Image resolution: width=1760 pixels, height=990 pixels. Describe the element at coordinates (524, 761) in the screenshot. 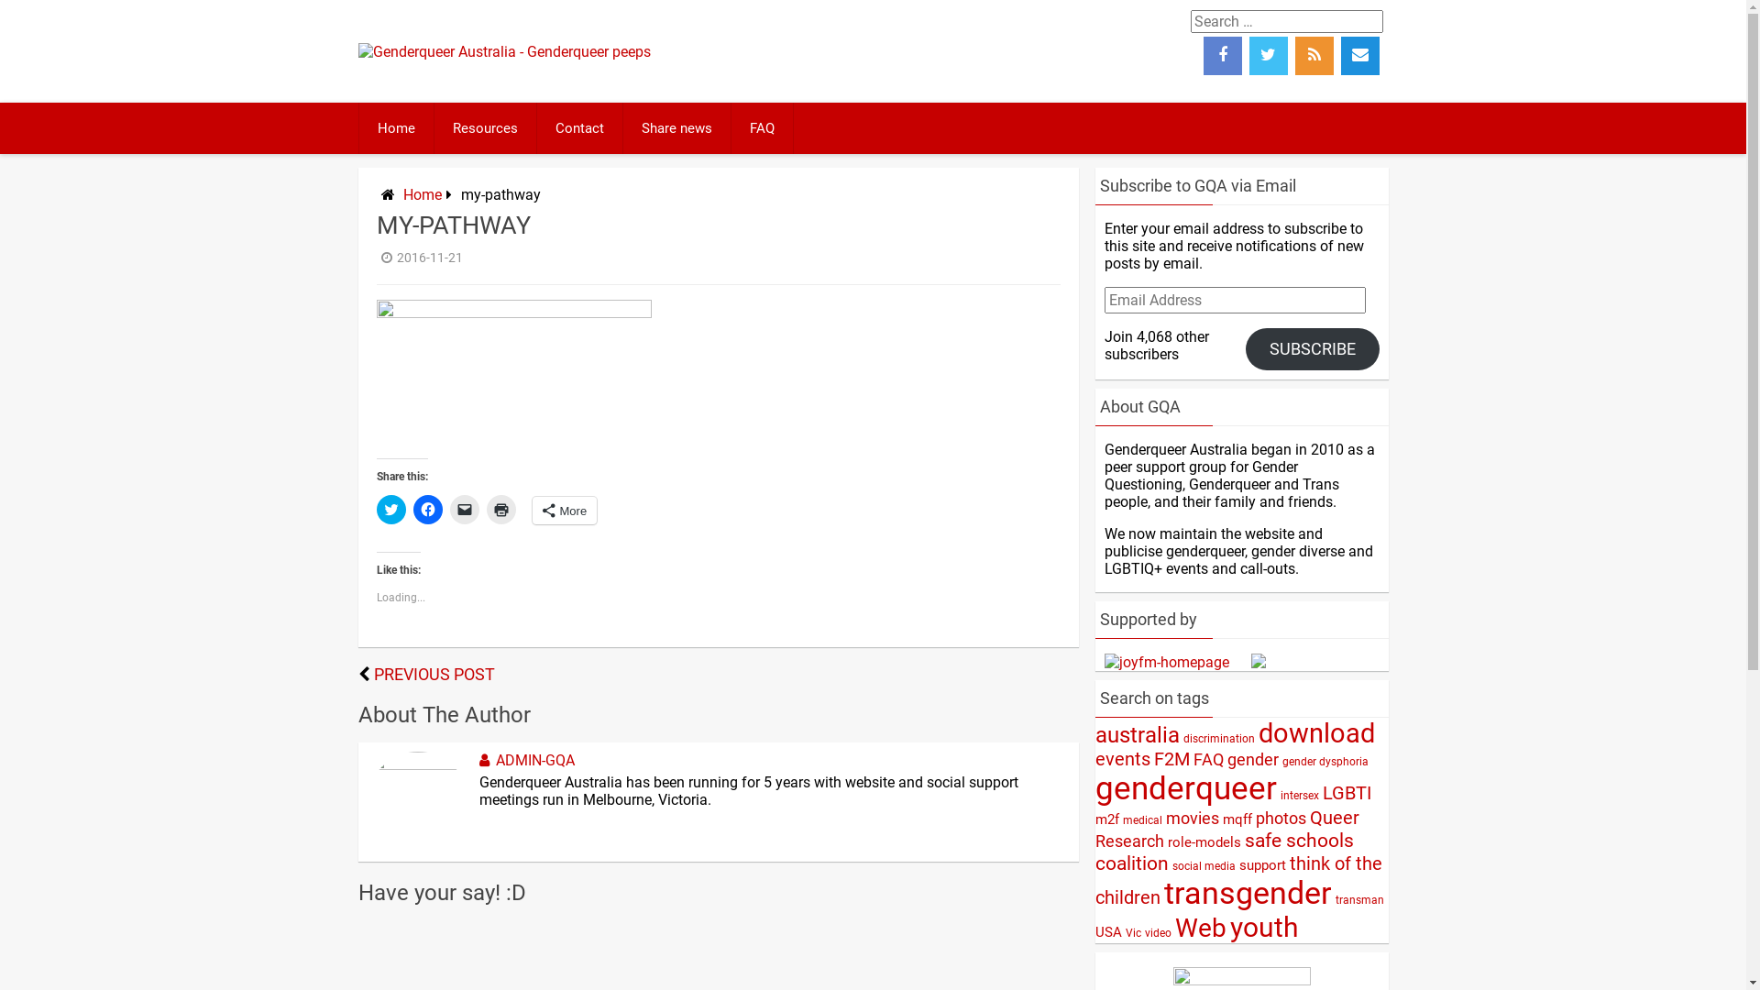

I see `ADMIN-GQA` at that location.